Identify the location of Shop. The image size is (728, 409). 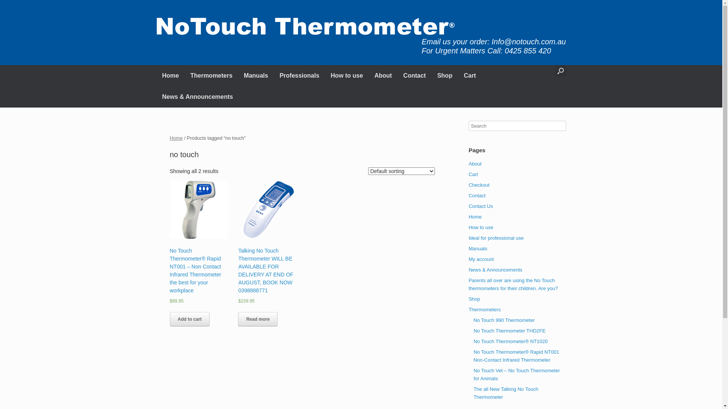
(445, 76).